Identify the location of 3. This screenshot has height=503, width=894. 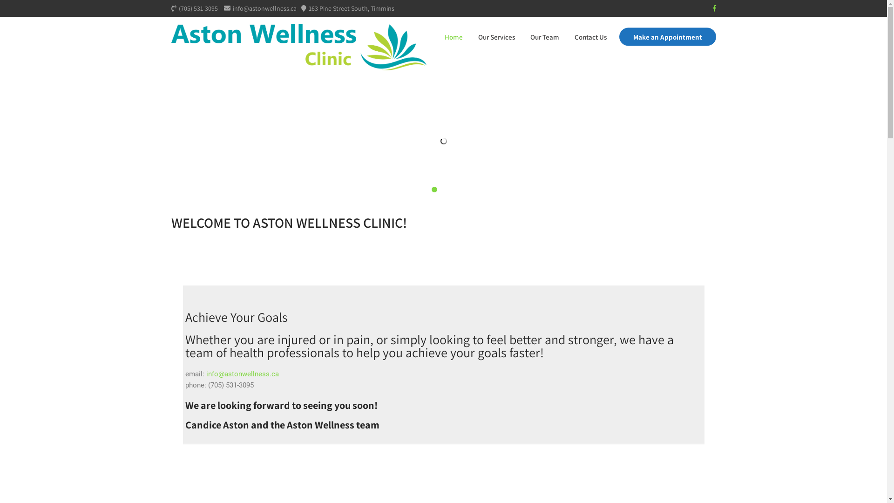
(442, 190).